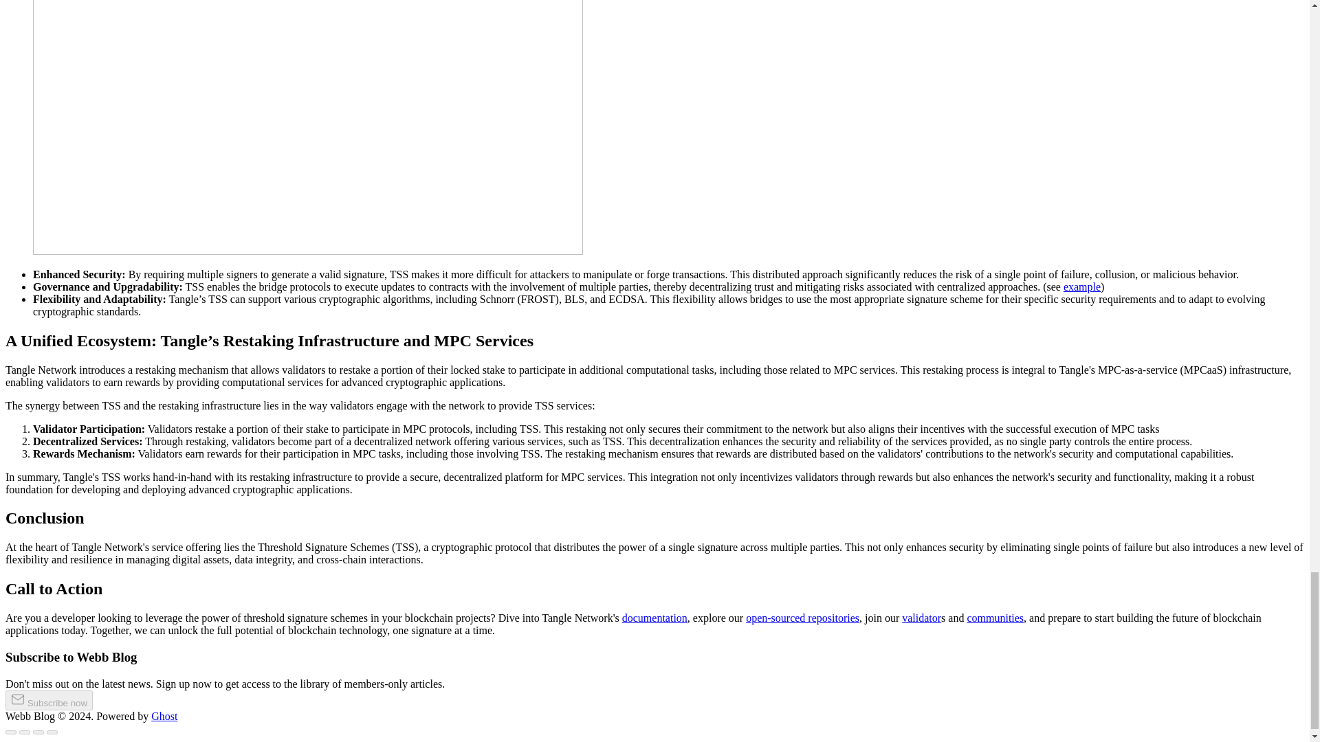  I want to click on Subscribe now, so click(48, 700).